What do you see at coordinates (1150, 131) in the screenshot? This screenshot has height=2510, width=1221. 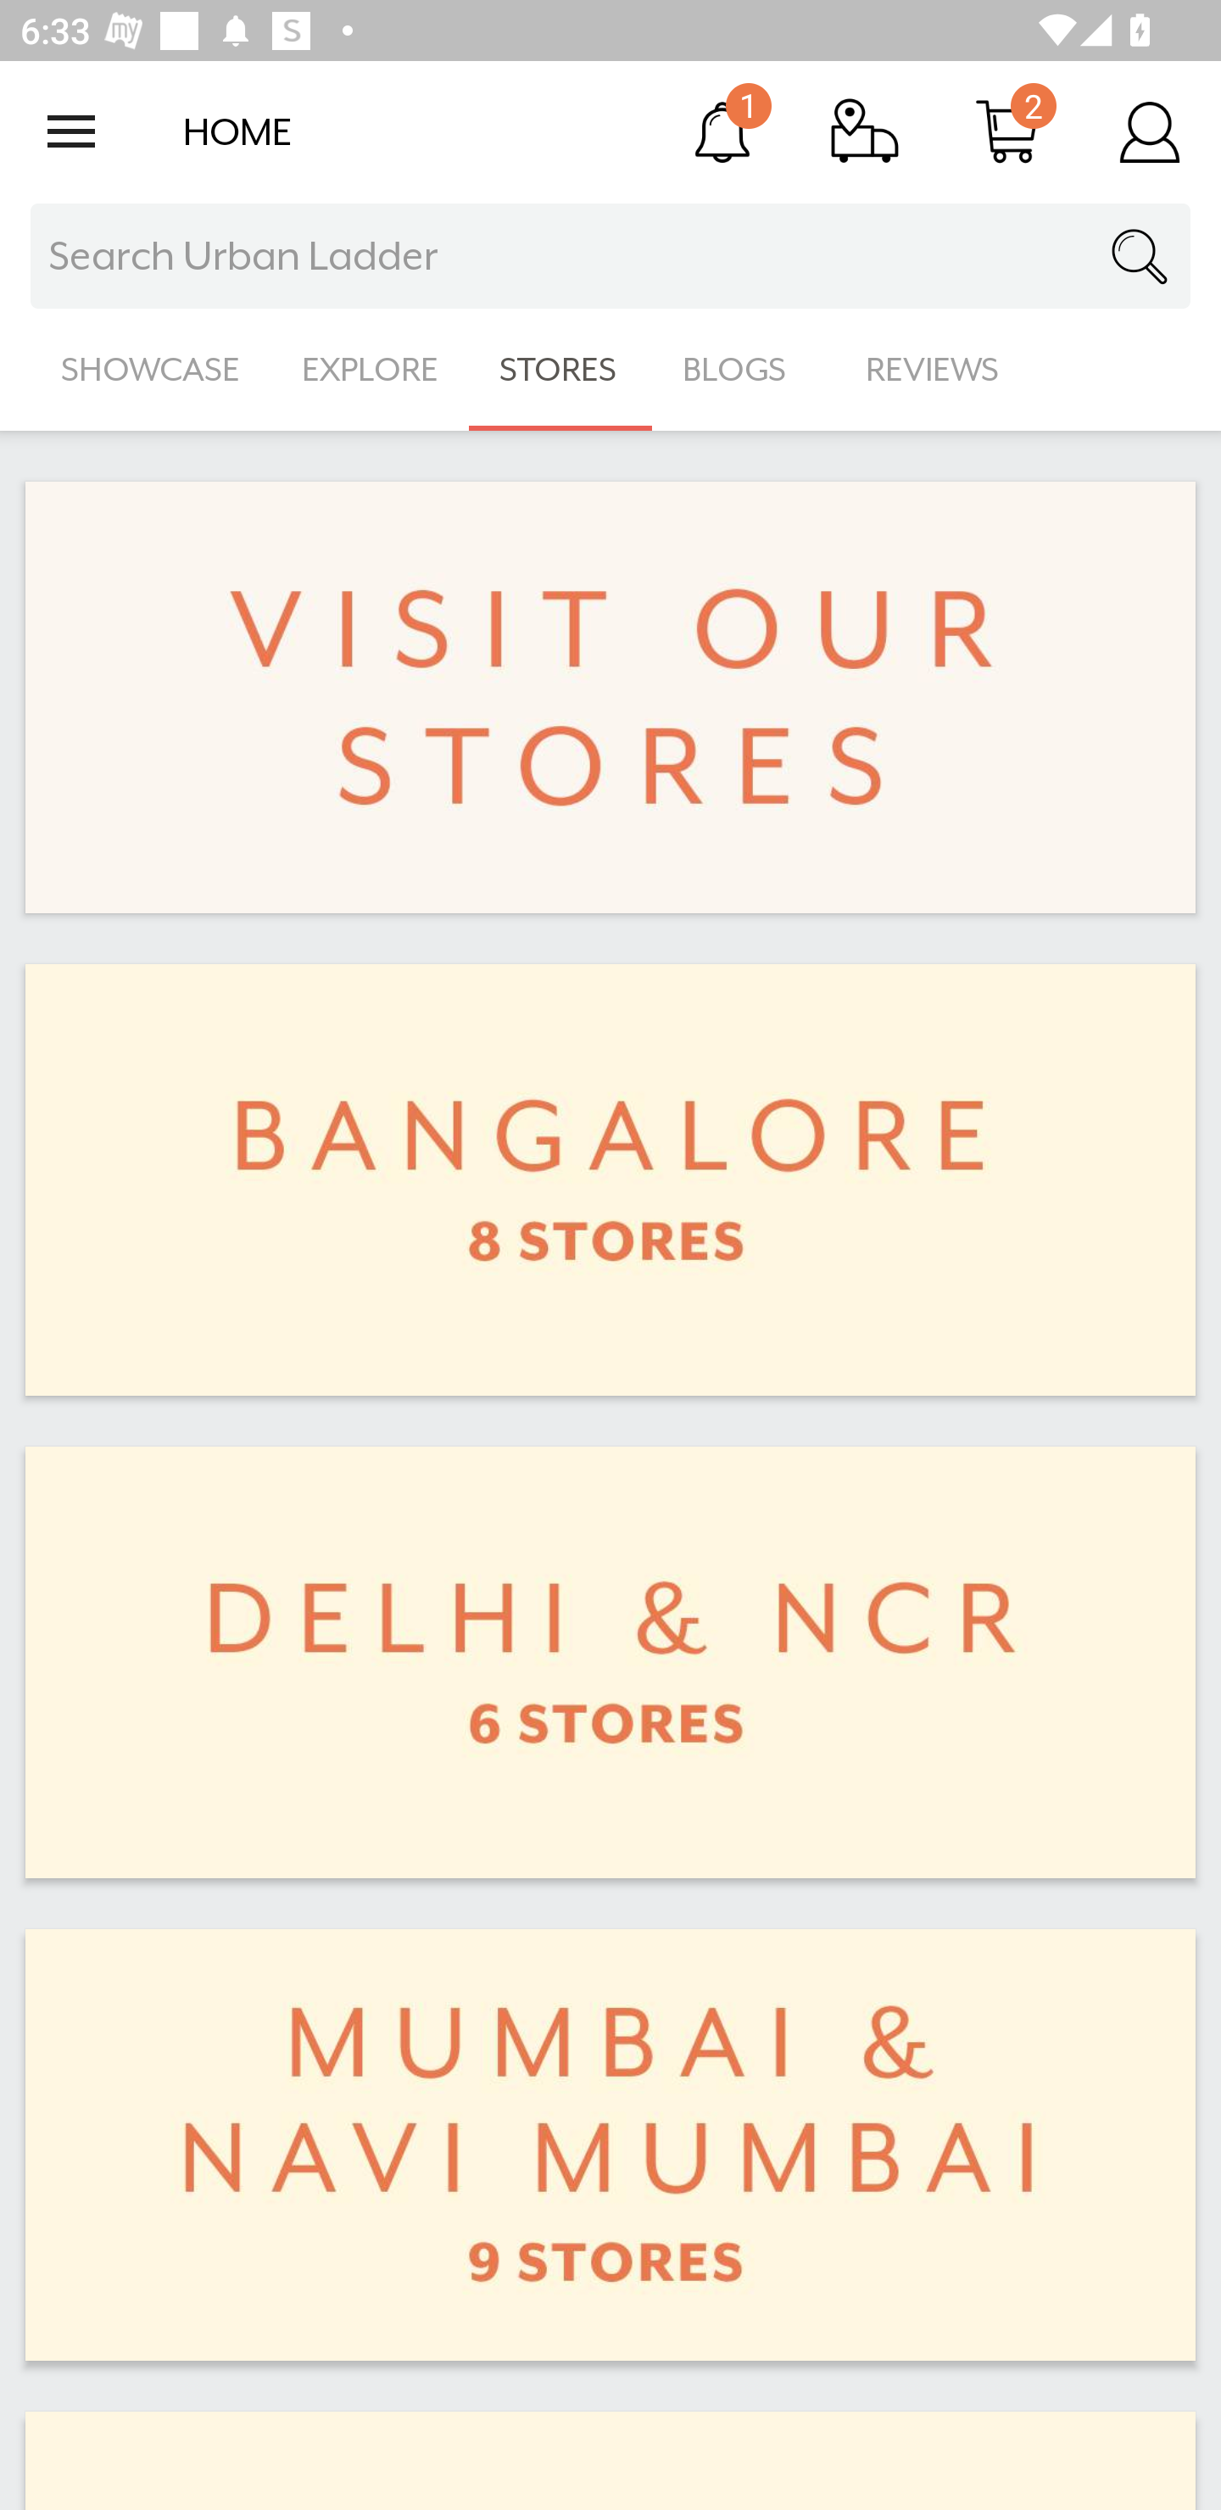 I see `Account Details` at bounding box center [1150, 131].